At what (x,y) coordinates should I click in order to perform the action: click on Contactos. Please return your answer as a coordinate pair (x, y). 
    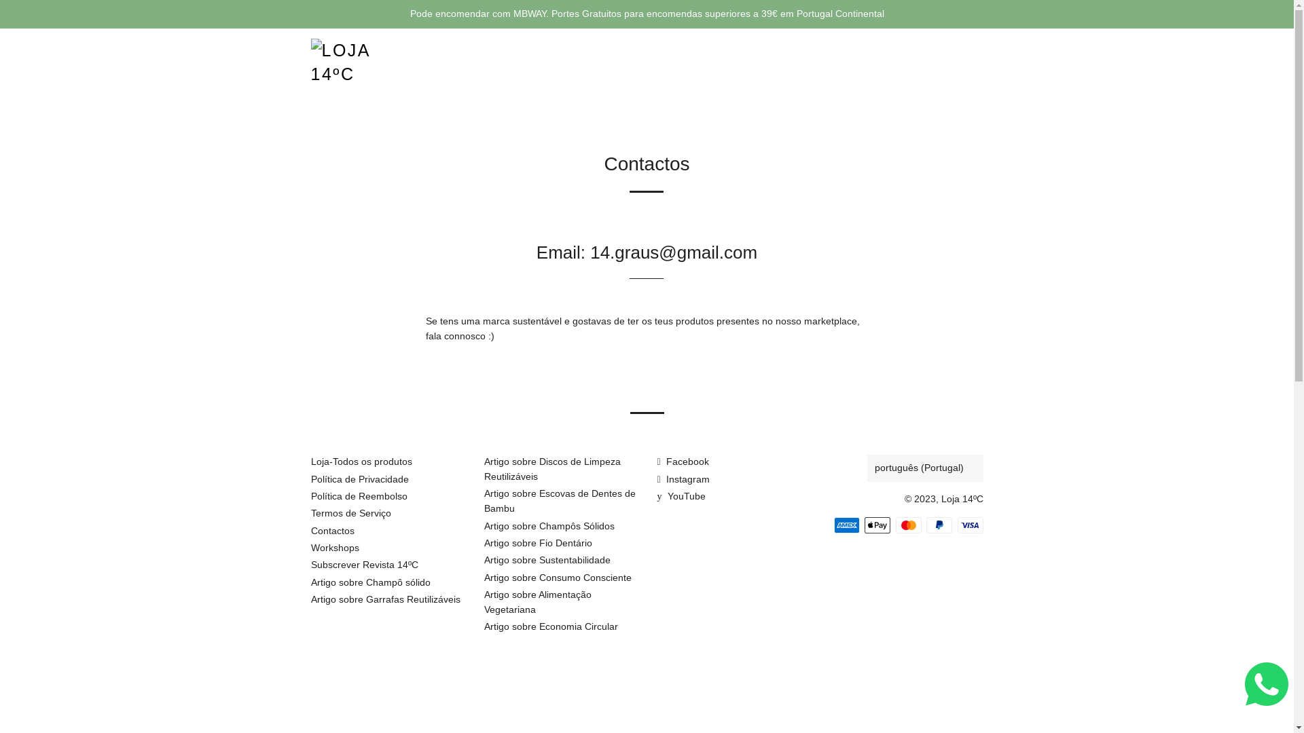
    Looking at the image, I should click on (333, 531).